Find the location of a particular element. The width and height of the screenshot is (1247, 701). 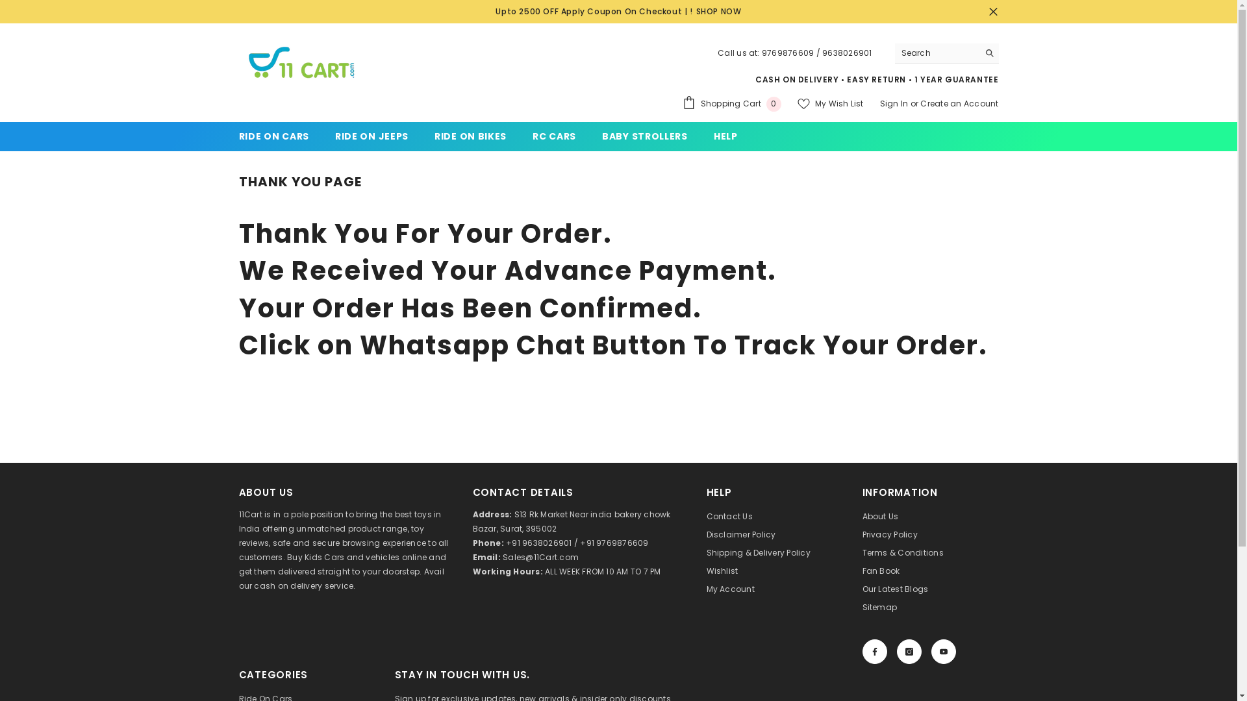

9638026901 is located at coordinates (847, 53).